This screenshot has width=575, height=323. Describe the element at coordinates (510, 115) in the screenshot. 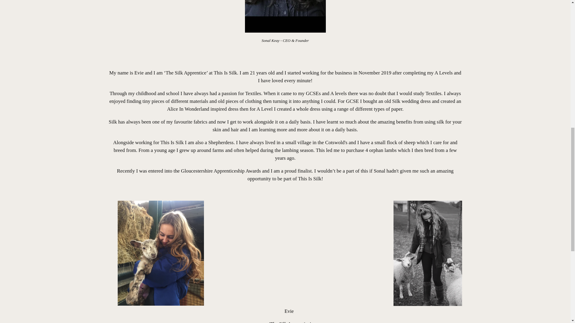

I see `CA` at that location.